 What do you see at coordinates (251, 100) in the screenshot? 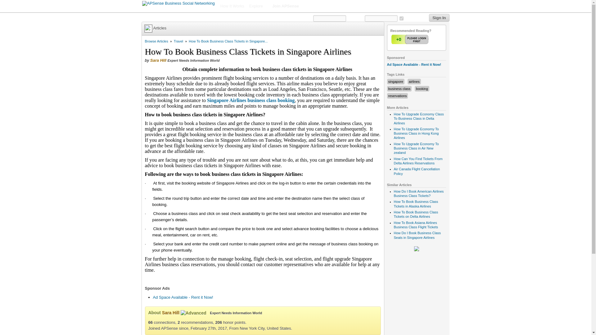
I see `Singapore Airlines business class booking` at bounding box center [251, 100].